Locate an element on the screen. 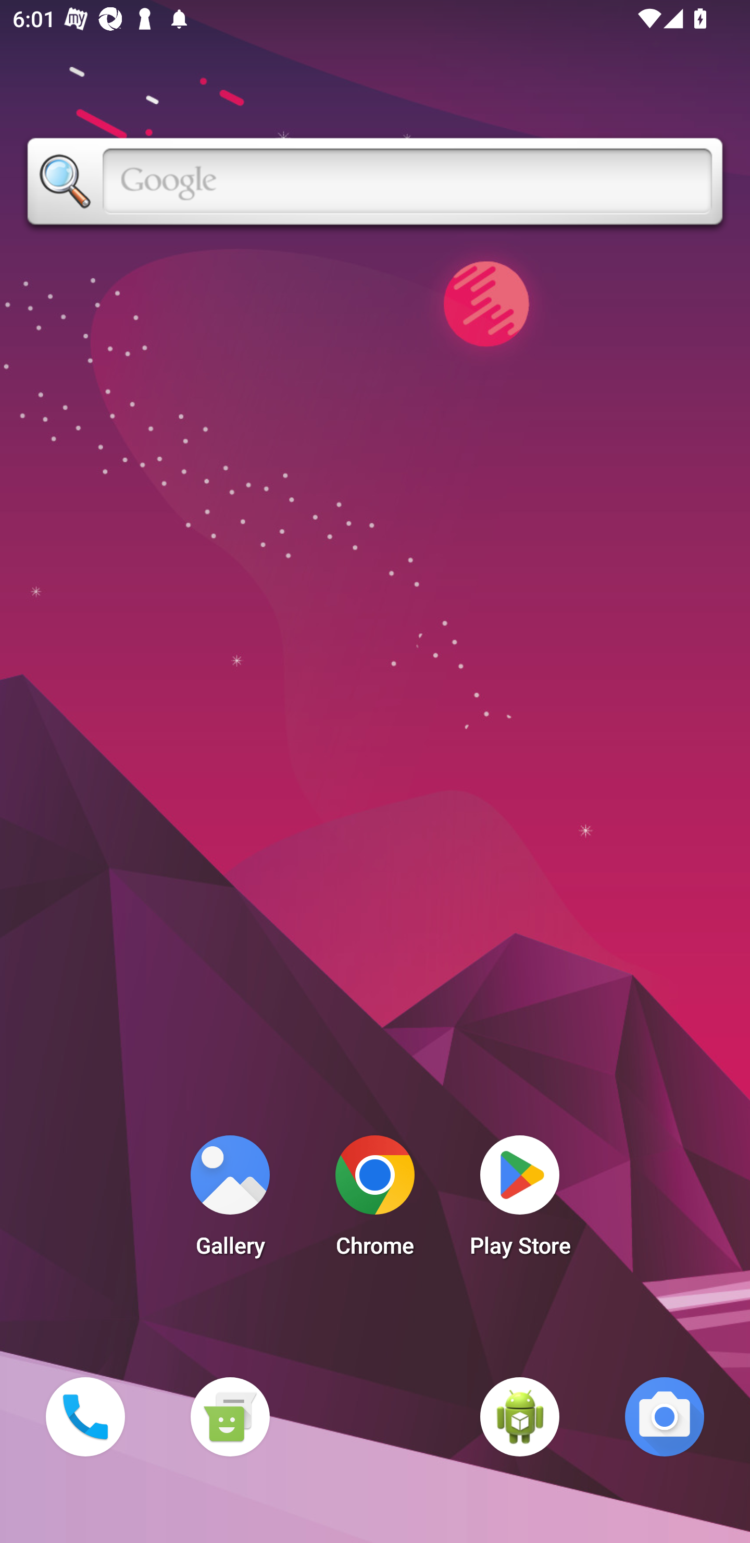  Play Store is located at coordinates (520, 1201).